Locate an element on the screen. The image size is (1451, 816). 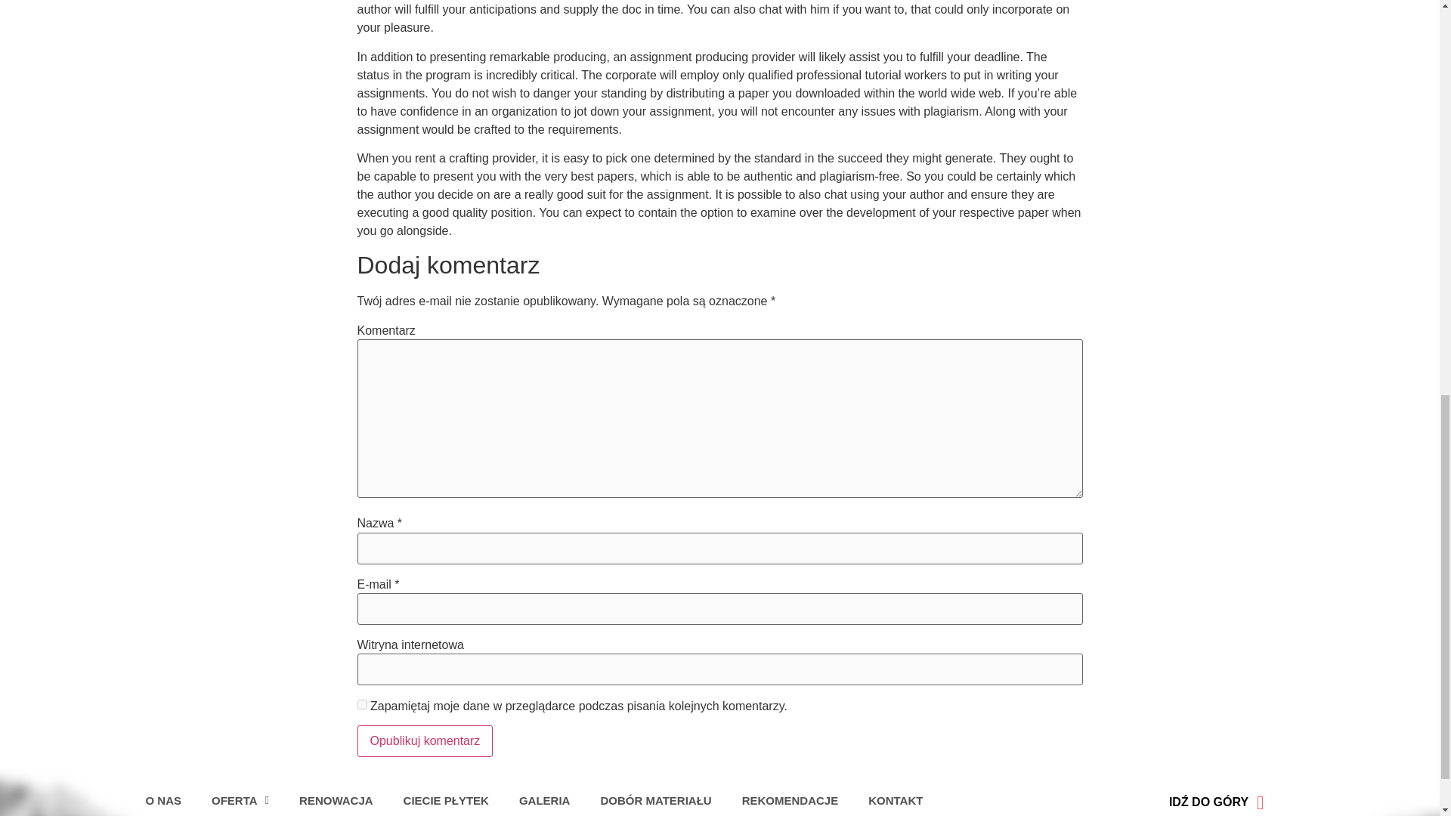
O NAS is located at coordinates (163, 799).